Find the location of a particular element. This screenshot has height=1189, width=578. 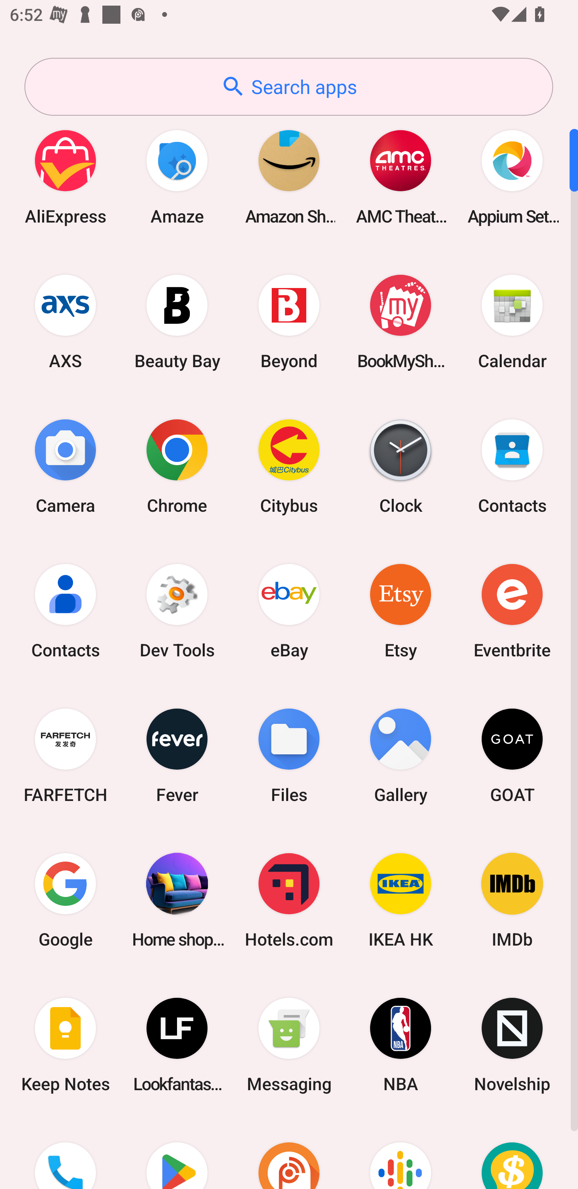

Messaging is located at coordinates (289, 1045).